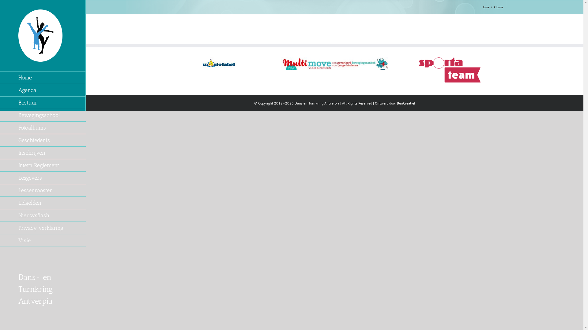  Describe the element at coordinates (43, 153) in the screenshot. I see `Inschrijven` at that location.